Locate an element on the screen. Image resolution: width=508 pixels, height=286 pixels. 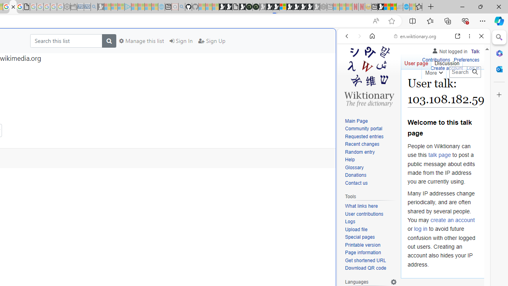
Search Wiktionary is located at coordinates (465, 72).